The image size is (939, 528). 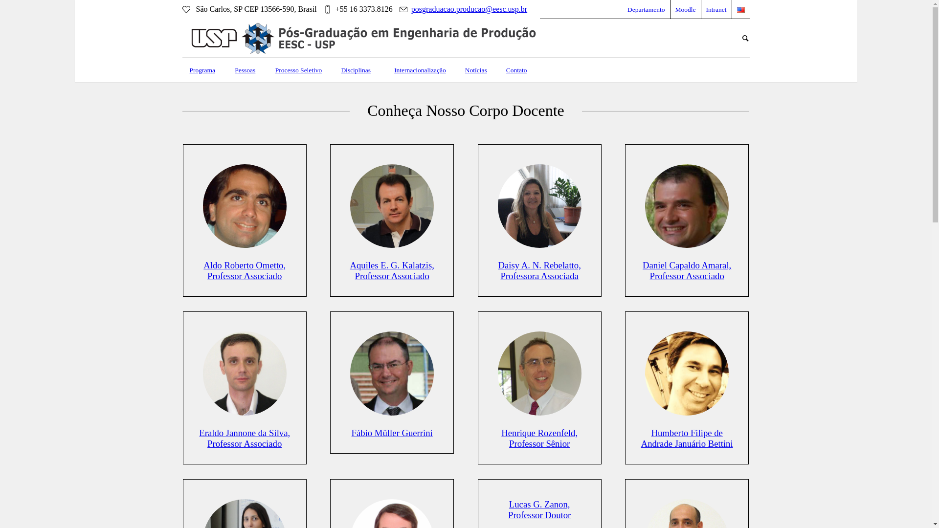 I want to click on Aldo Roberto Ometto, Professor Associado, so click(x=245, y=271).